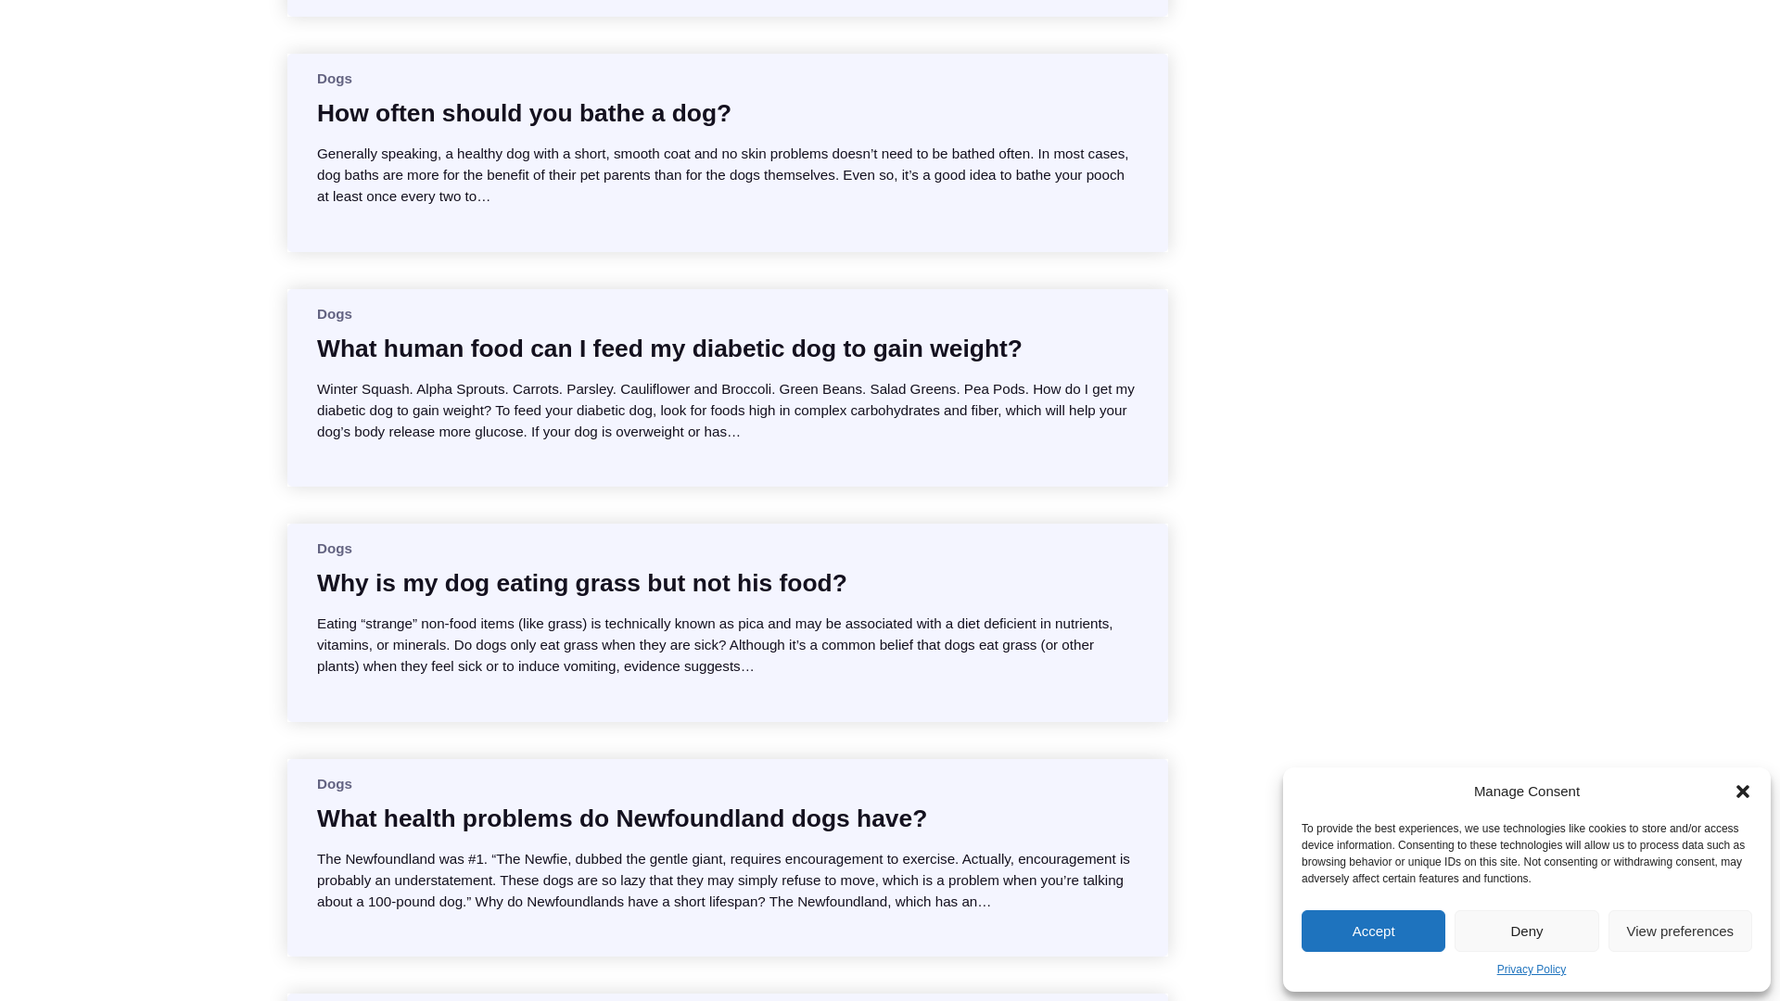  What do you see at coordinates (334, 784) in the screenshot?
I see `Dogs` at bounding box center [334, 784].